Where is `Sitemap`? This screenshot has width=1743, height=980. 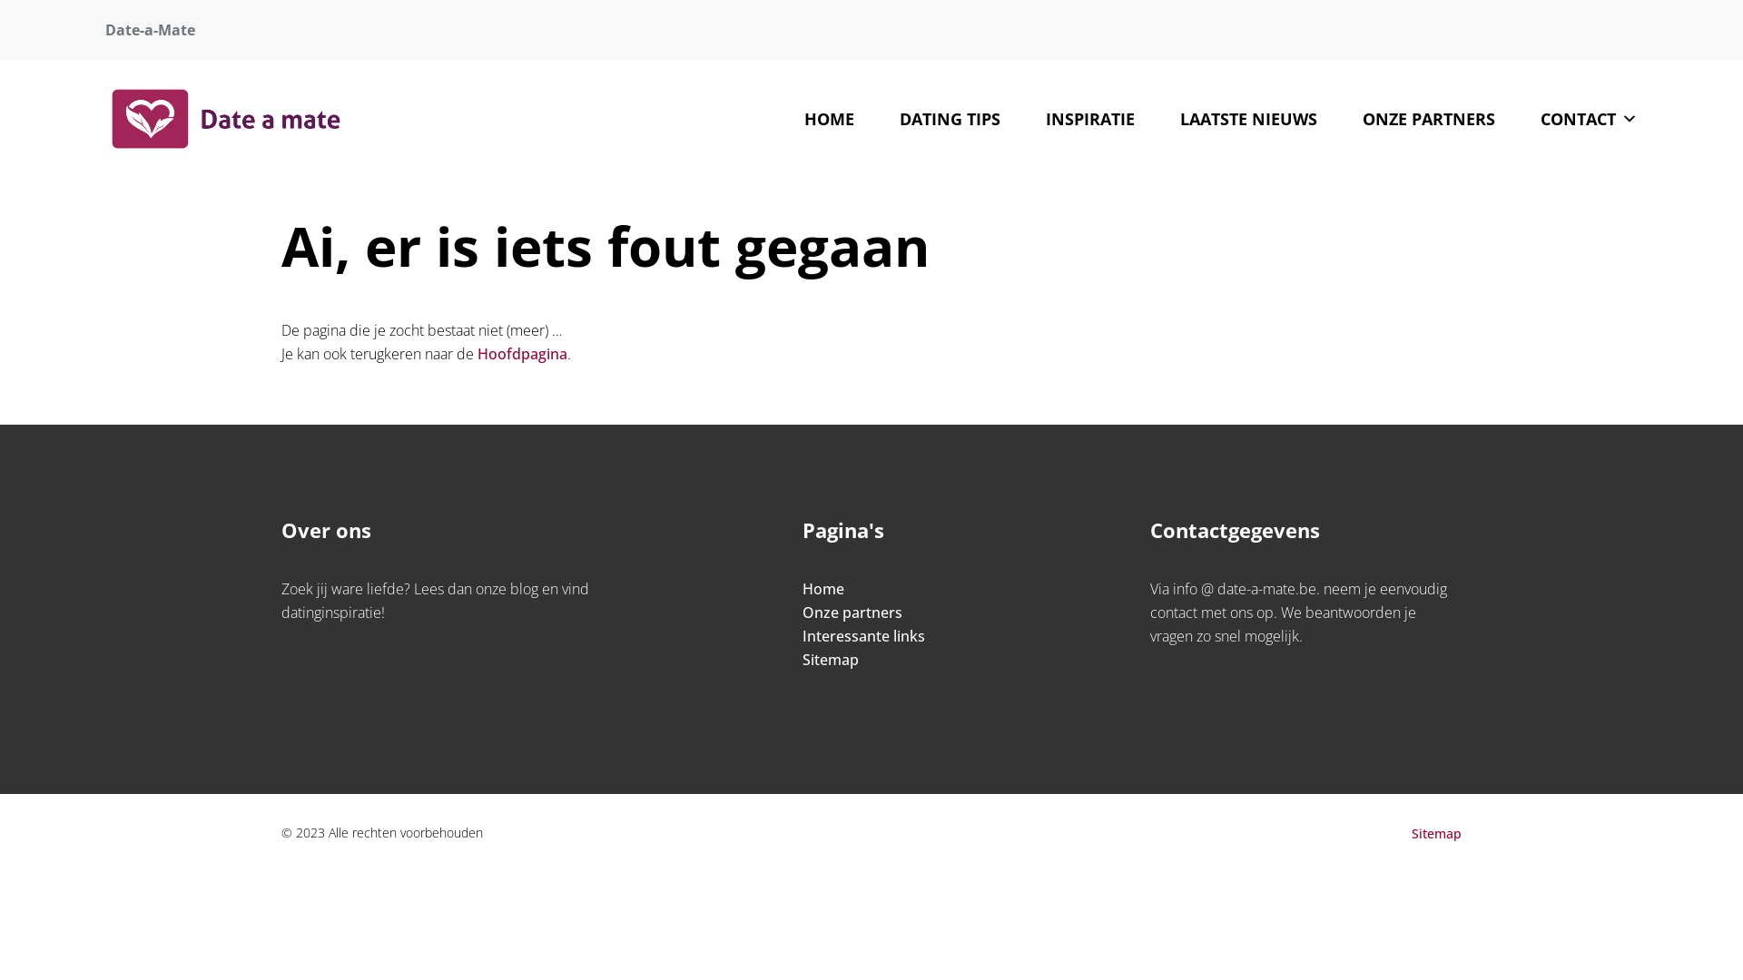 Sitemap is located at coordinates (831, 660).